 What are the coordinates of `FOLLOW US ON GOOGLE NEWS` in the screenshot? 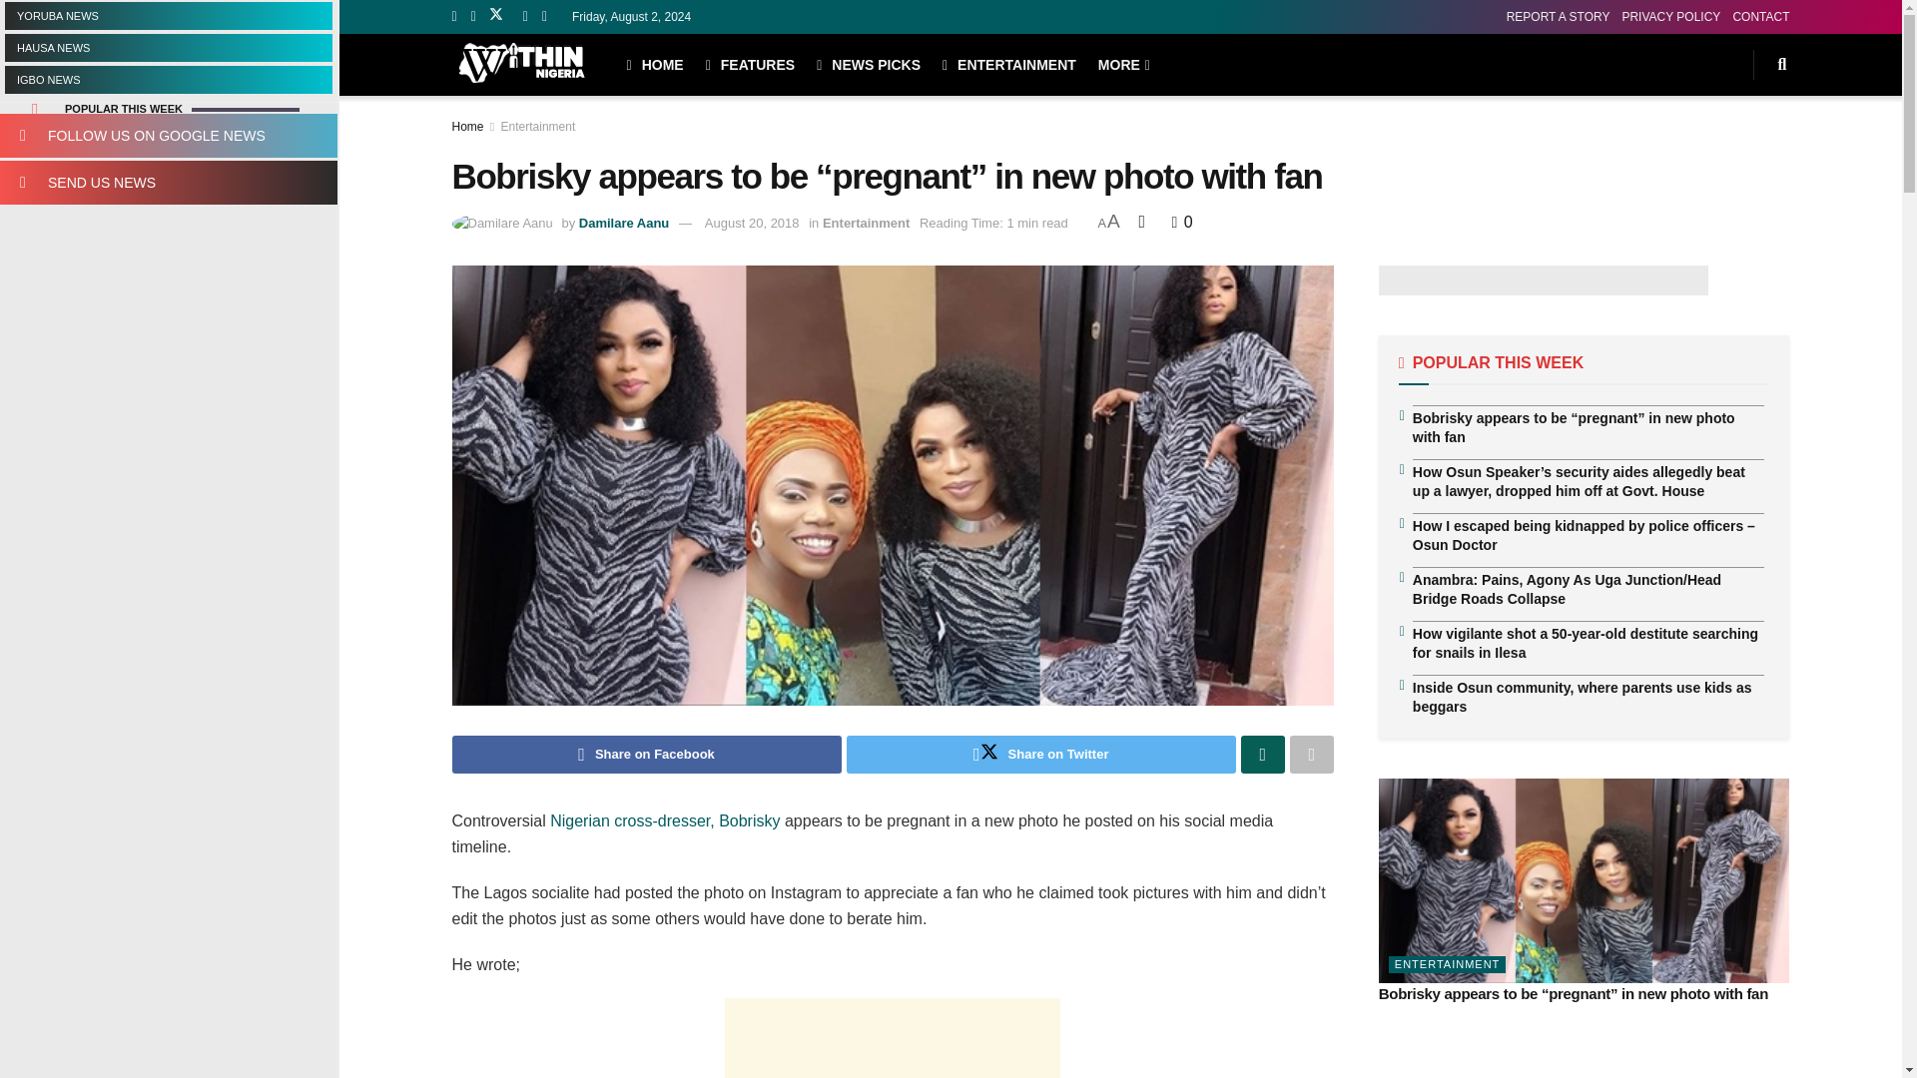 It's located at (168, 136).